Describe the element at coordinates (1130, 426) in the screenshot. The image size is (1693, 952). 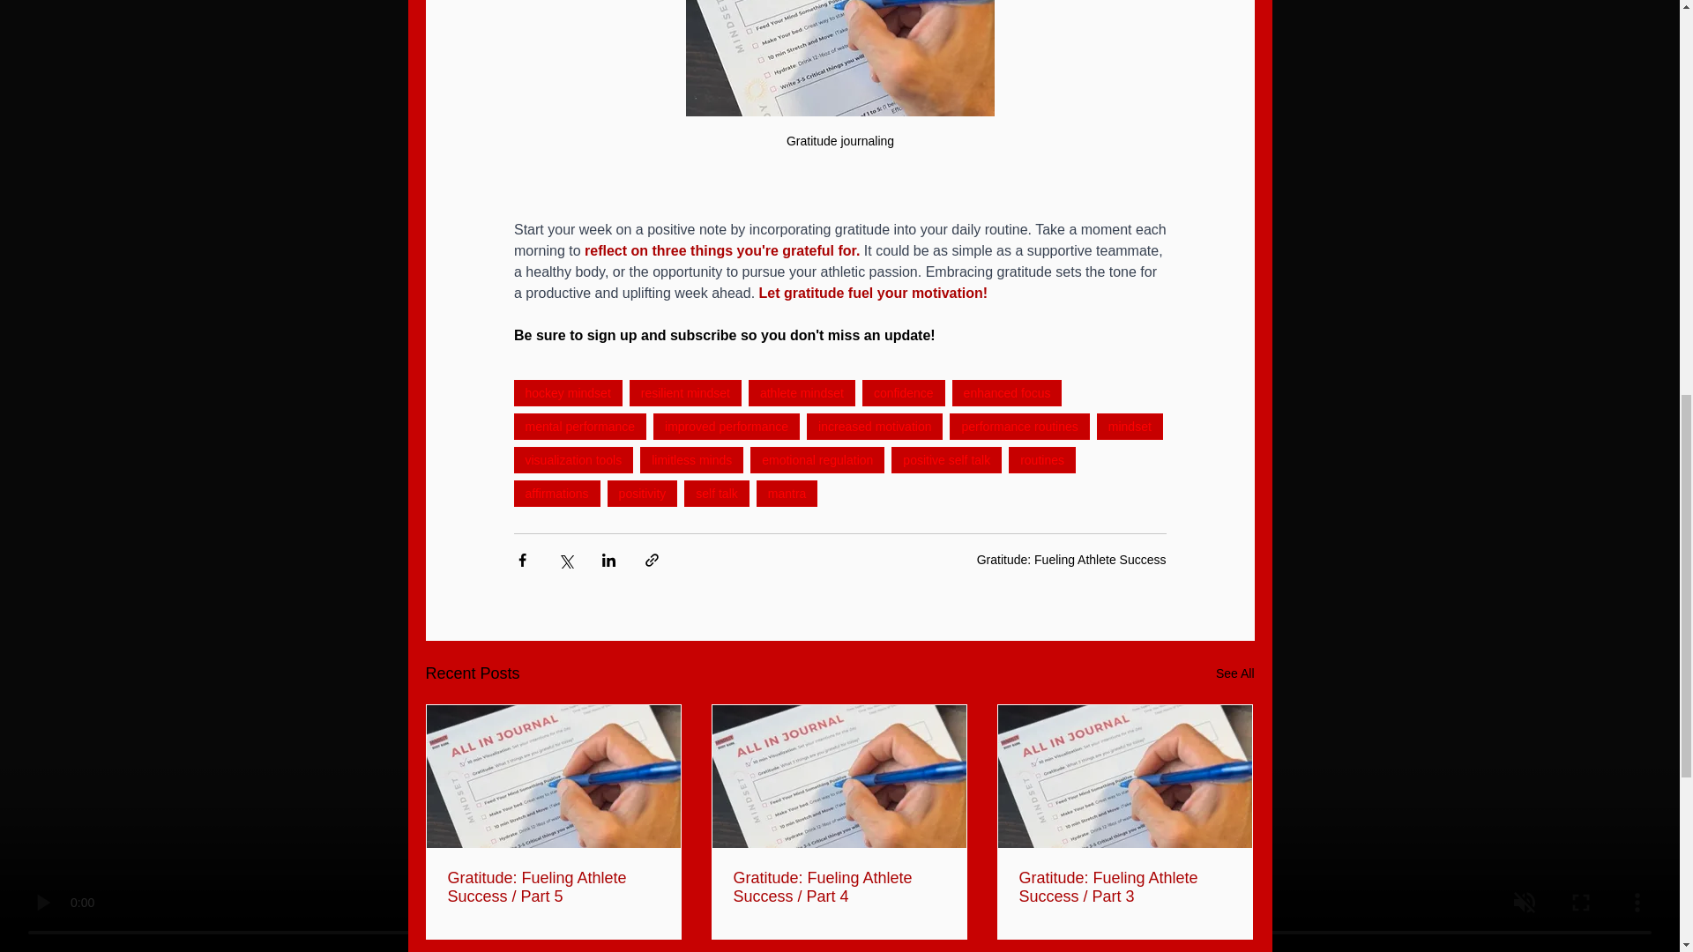
I see `mindset` at that location.